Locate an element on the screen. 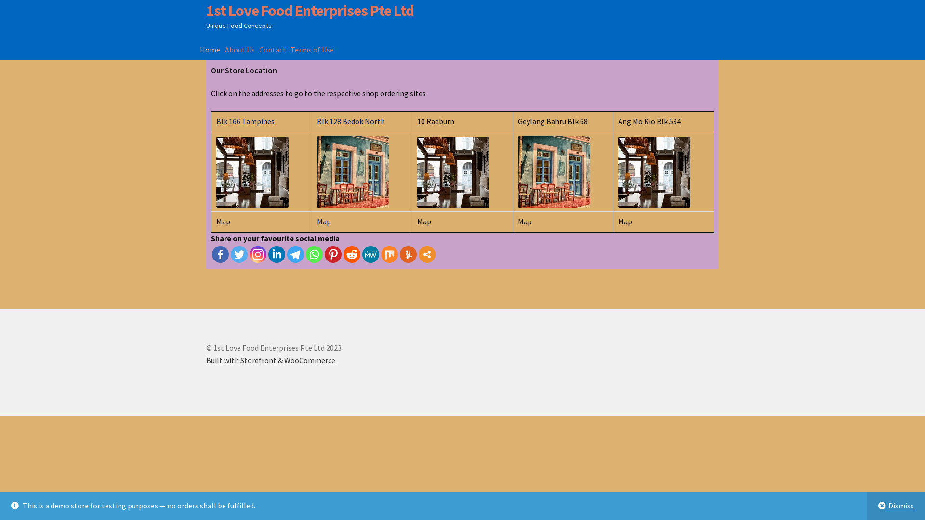 The width and height of the screenshot is (925, 520). Mix is located at coordinates (389, 254).